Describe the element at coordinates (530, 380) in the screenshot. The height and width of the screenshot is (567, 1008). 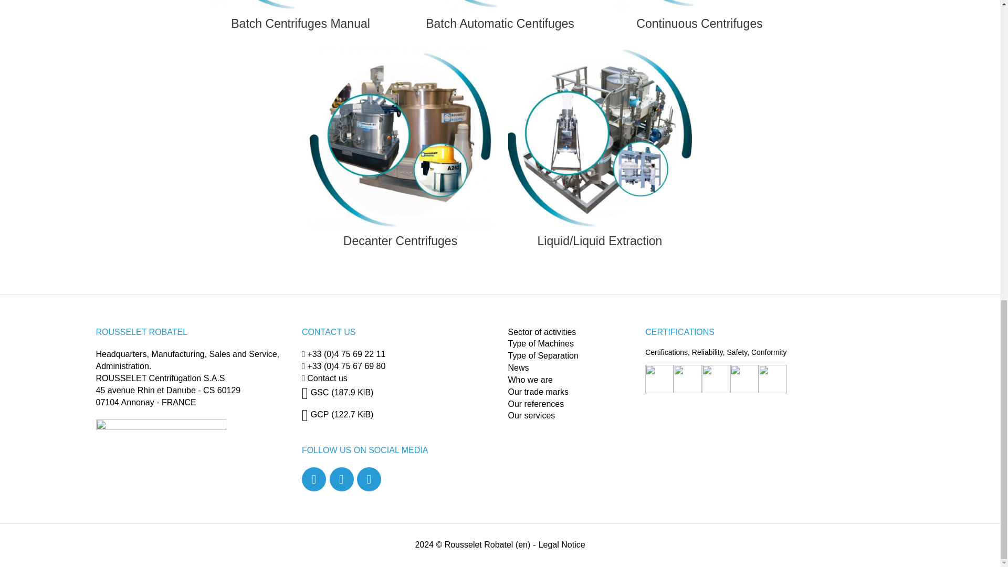
I see `Who we are` at that location.